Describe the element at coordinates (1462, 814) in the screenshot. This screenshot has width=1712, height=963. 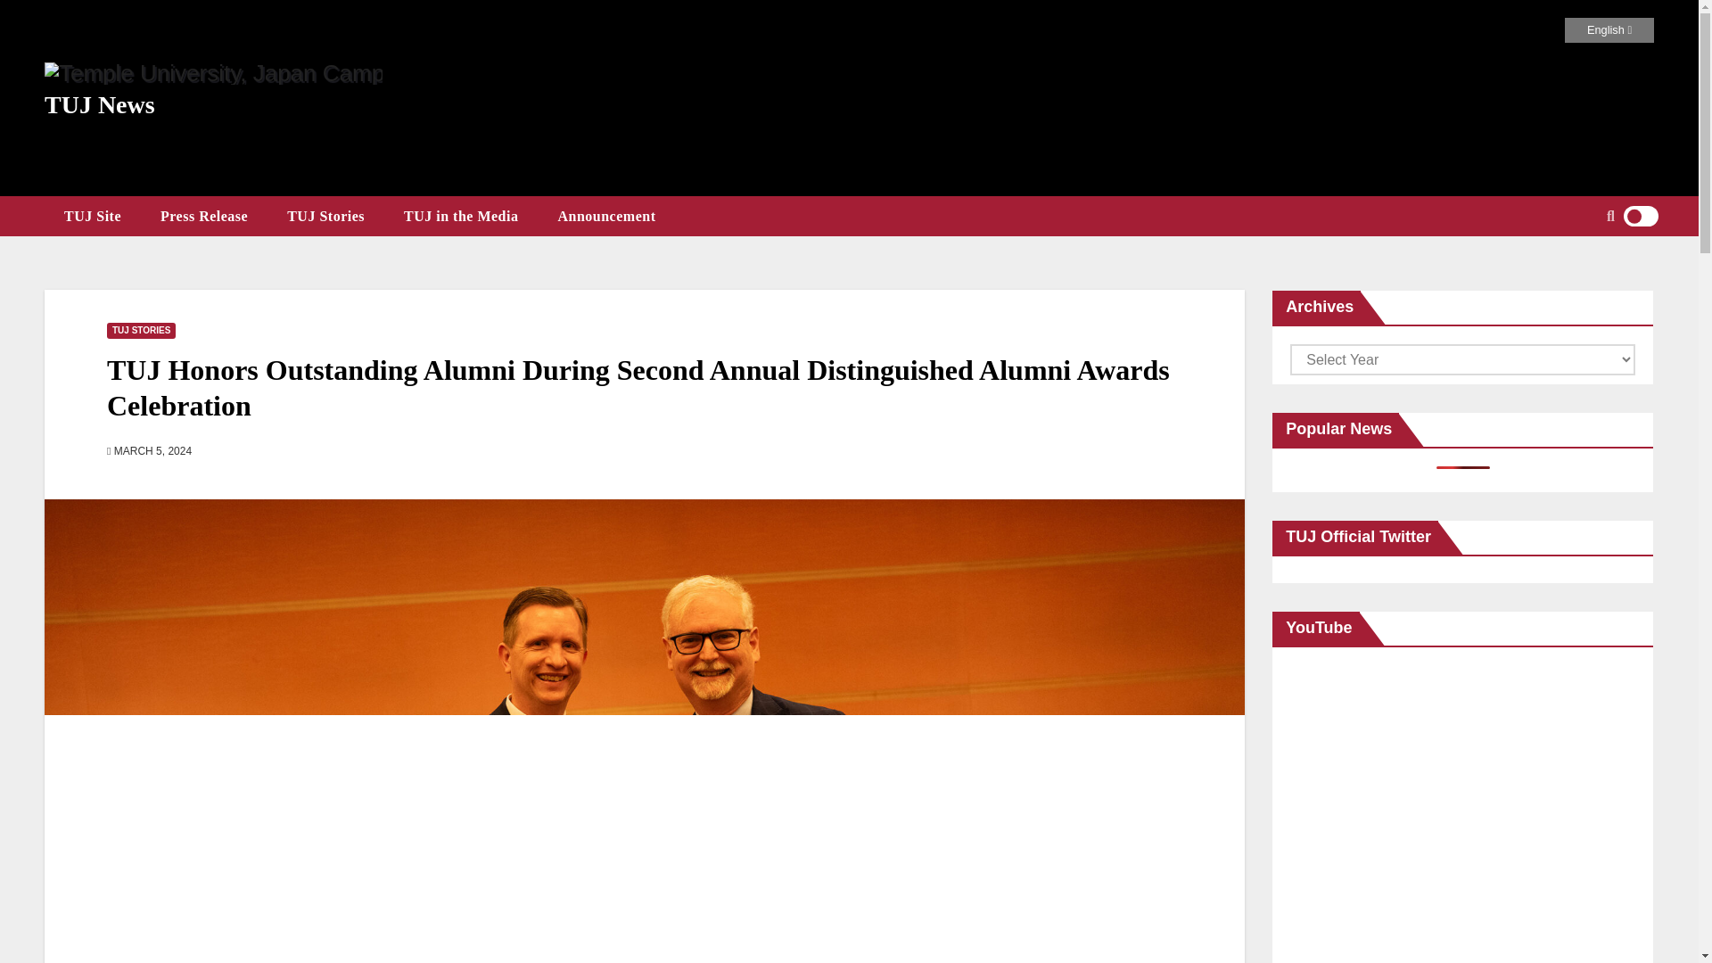
I see `Temple University, Japan Campus Campus Tour` at that location.